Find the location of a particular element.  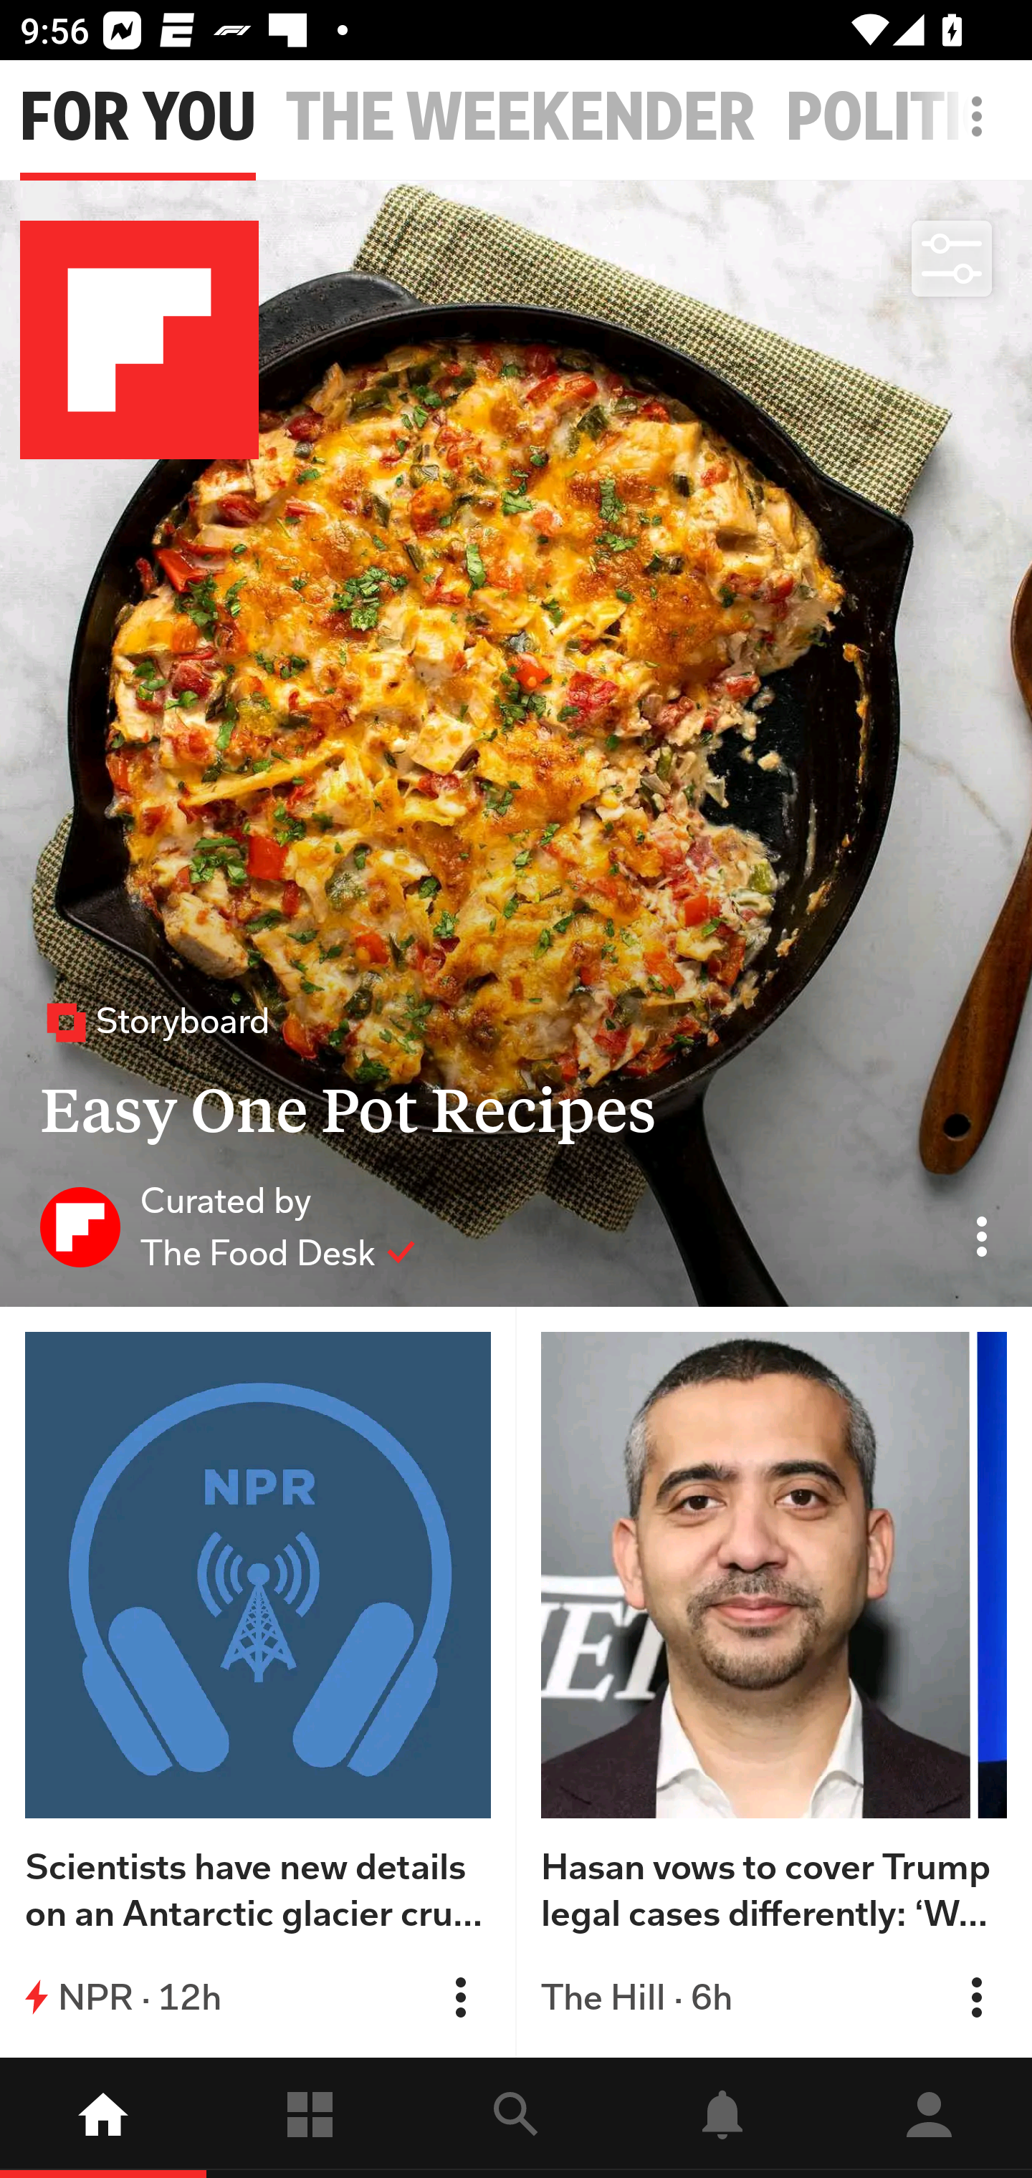

NPR · 12h Flip into Magazine is located at coordinates (258, 1997).